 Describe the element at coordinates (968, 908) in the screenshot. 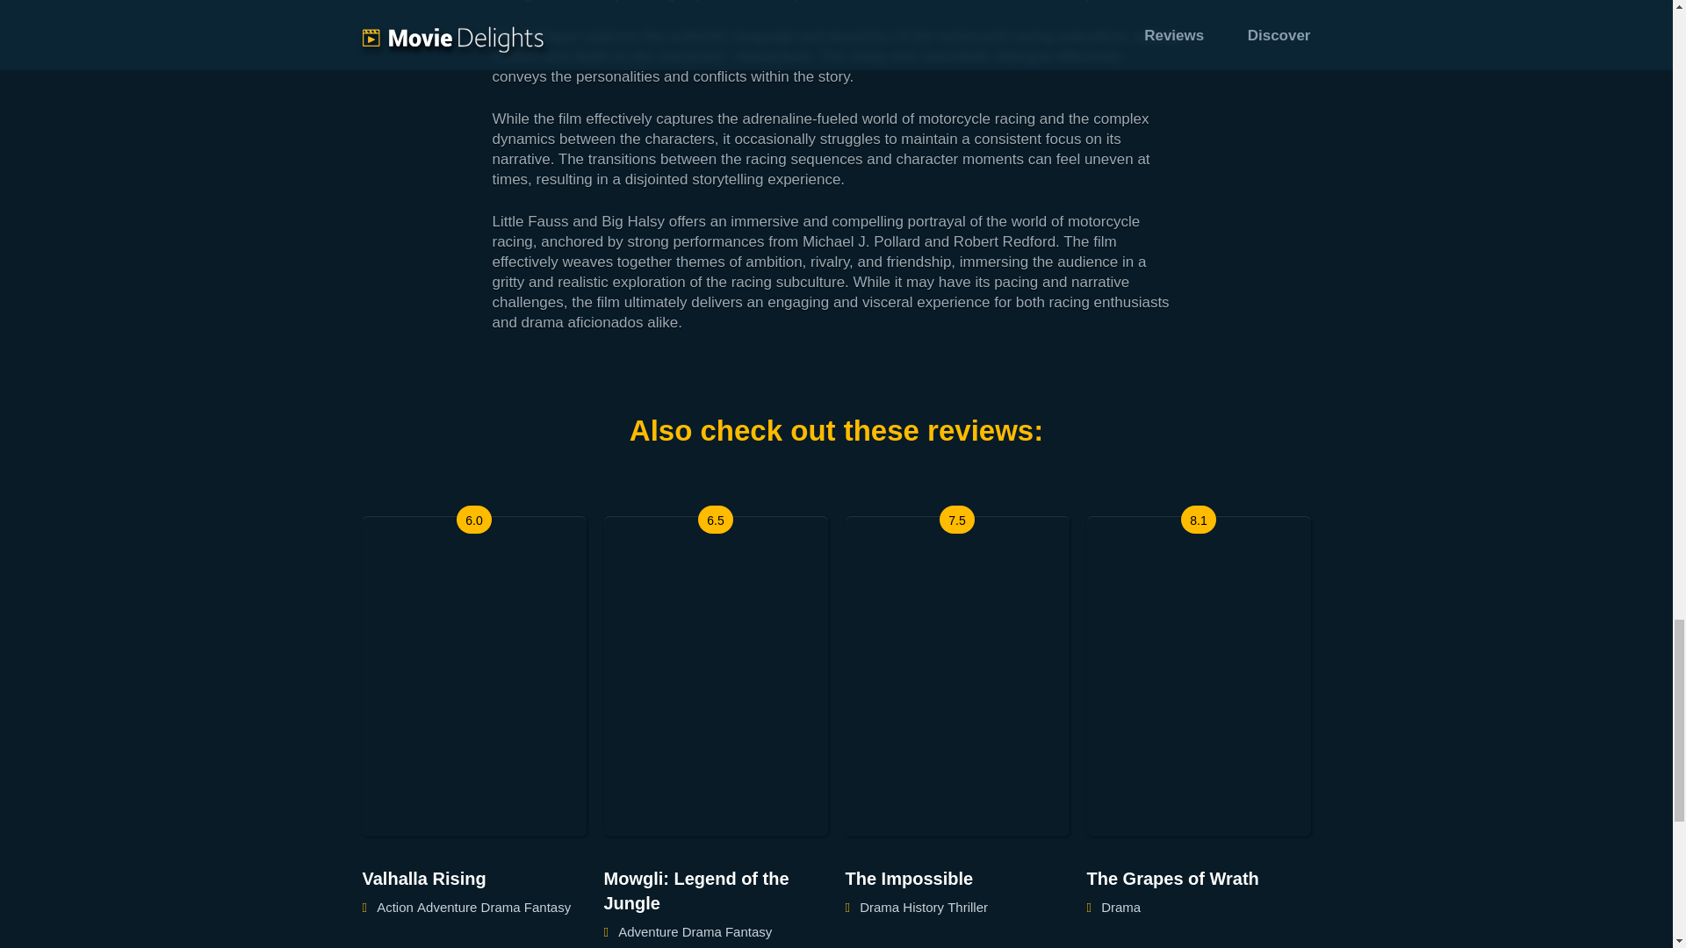

I see `Thriller` at that location.